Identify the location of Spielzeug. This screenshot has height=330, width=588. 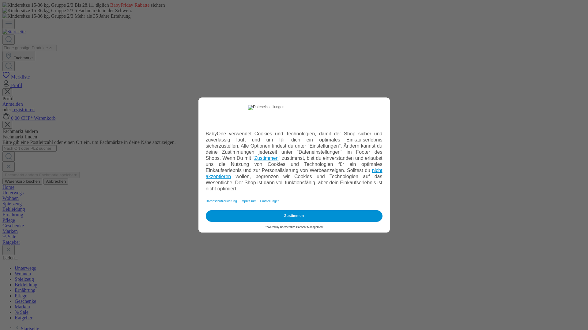
(24, 279).